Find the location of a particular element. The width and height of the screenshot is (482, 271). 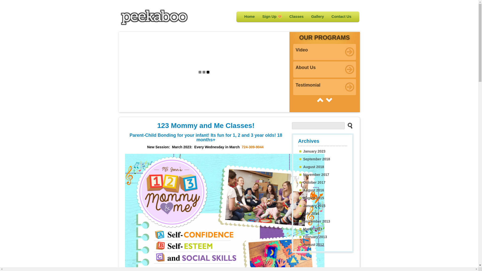

August 2012 is located at coordinates (314, 245).